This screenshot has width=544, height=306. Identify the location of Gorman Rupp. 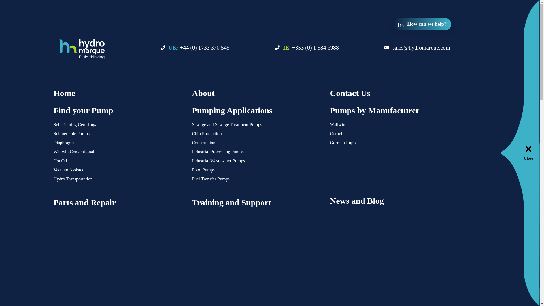
(393, 143).